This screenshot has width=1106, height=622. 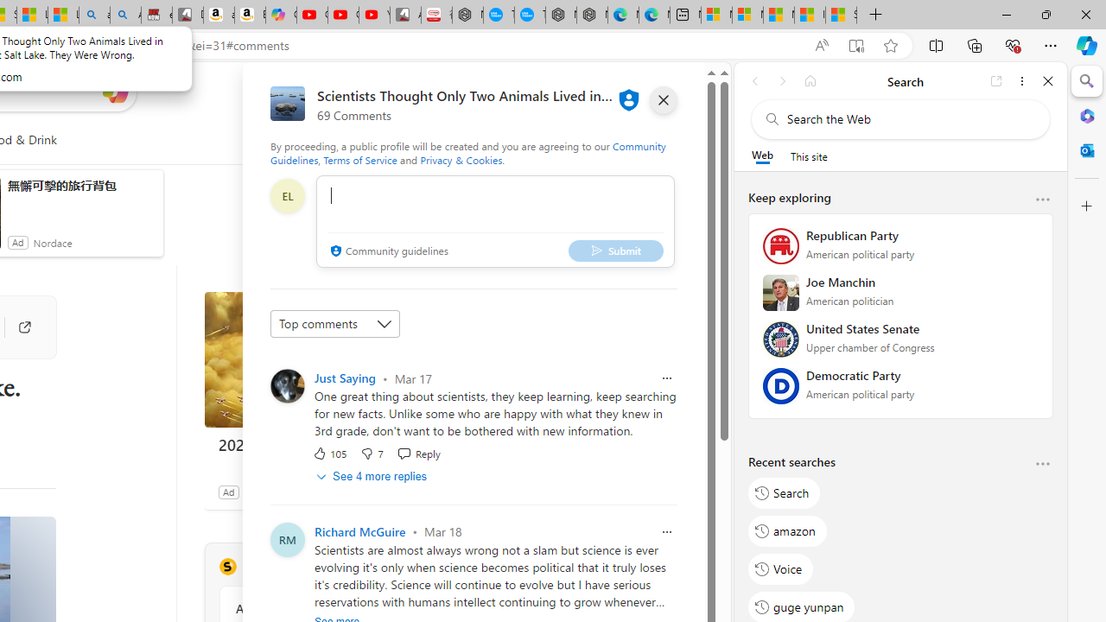 I want to click on Settings and more (Alt+F), so click(x=1051, y=45).